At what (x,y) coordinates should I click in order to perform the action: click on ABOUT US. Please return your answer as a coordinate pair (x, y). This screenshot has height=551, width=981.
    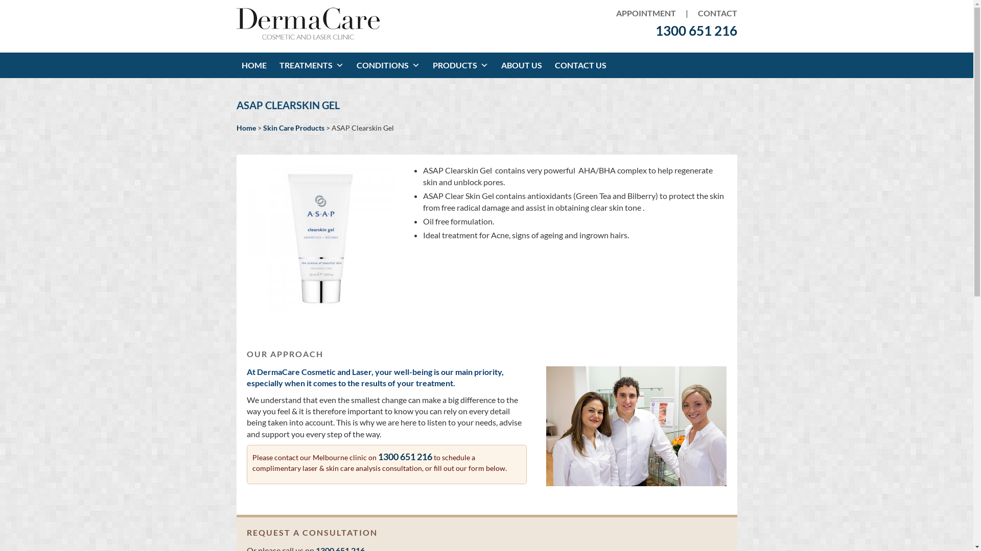
    Looking at the image, I should click on (522, 65).